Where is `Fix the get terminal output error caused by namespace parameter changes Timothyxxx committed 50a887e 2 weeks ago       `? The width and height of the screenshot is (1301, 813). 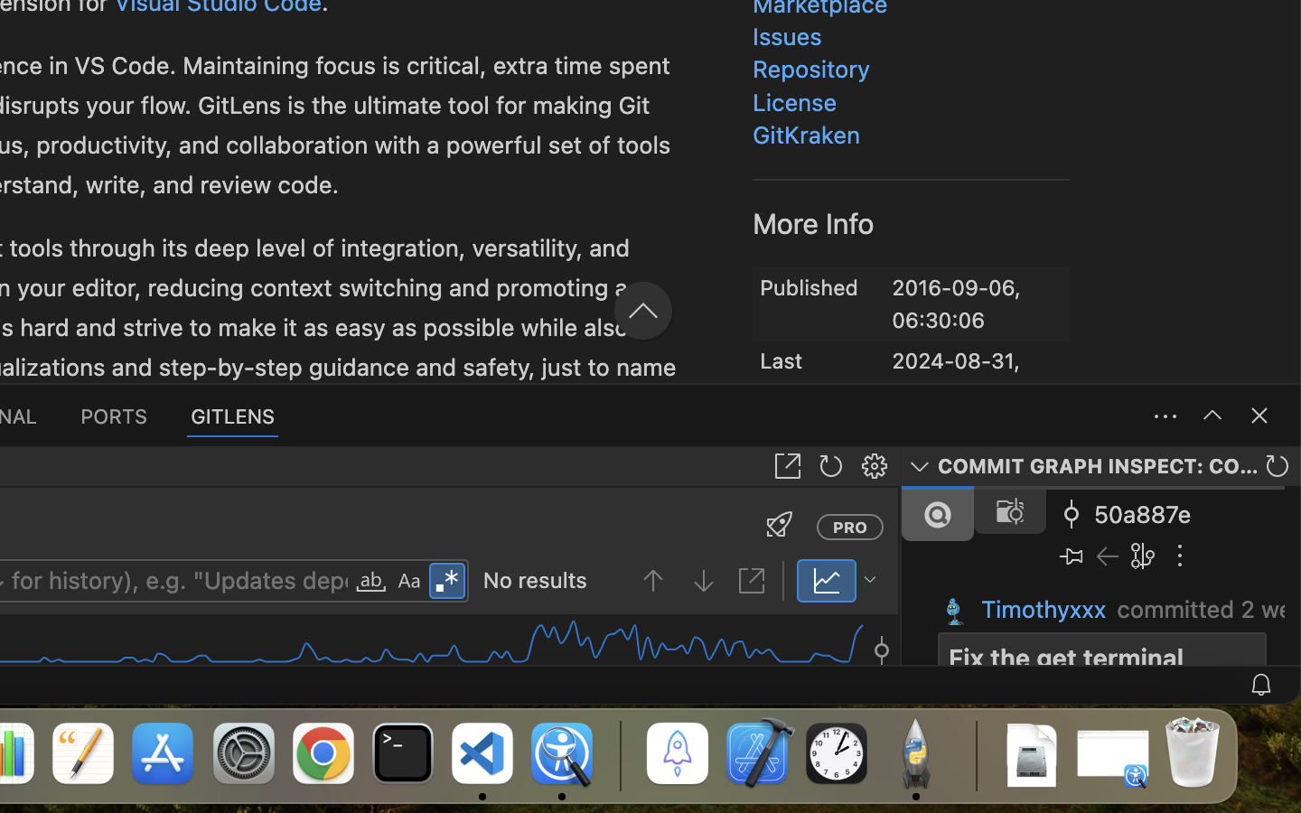
Fix the get terminal output error caused by namespace parameter changes Timothyxxx committed 50a887e 2 weeks ago        is located at coordinates (1101, 575).